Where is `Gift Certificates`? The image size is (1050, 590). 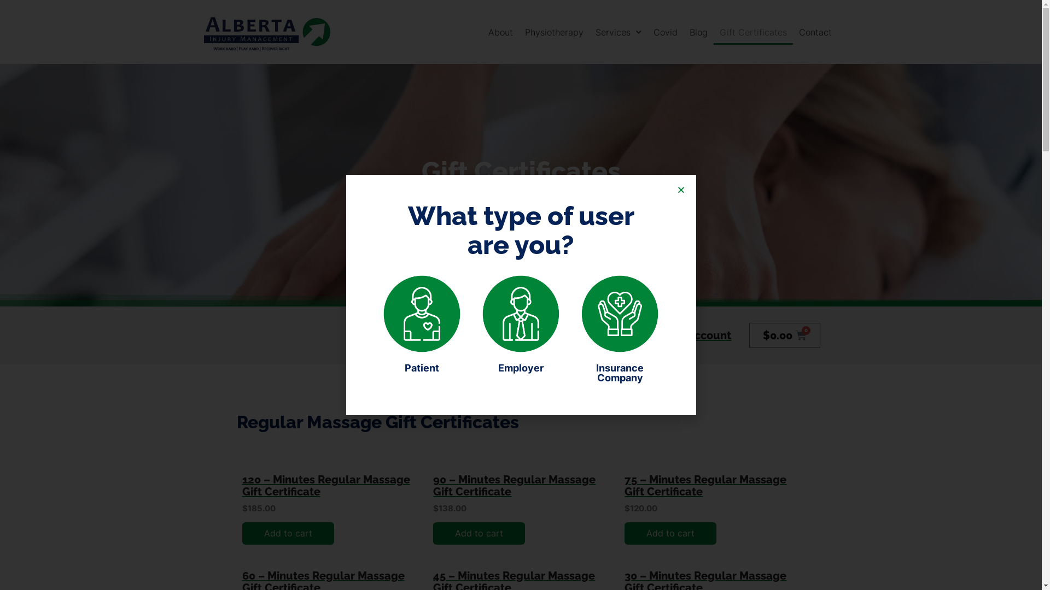
Gift Certificates is located at coordinates (754, 32).